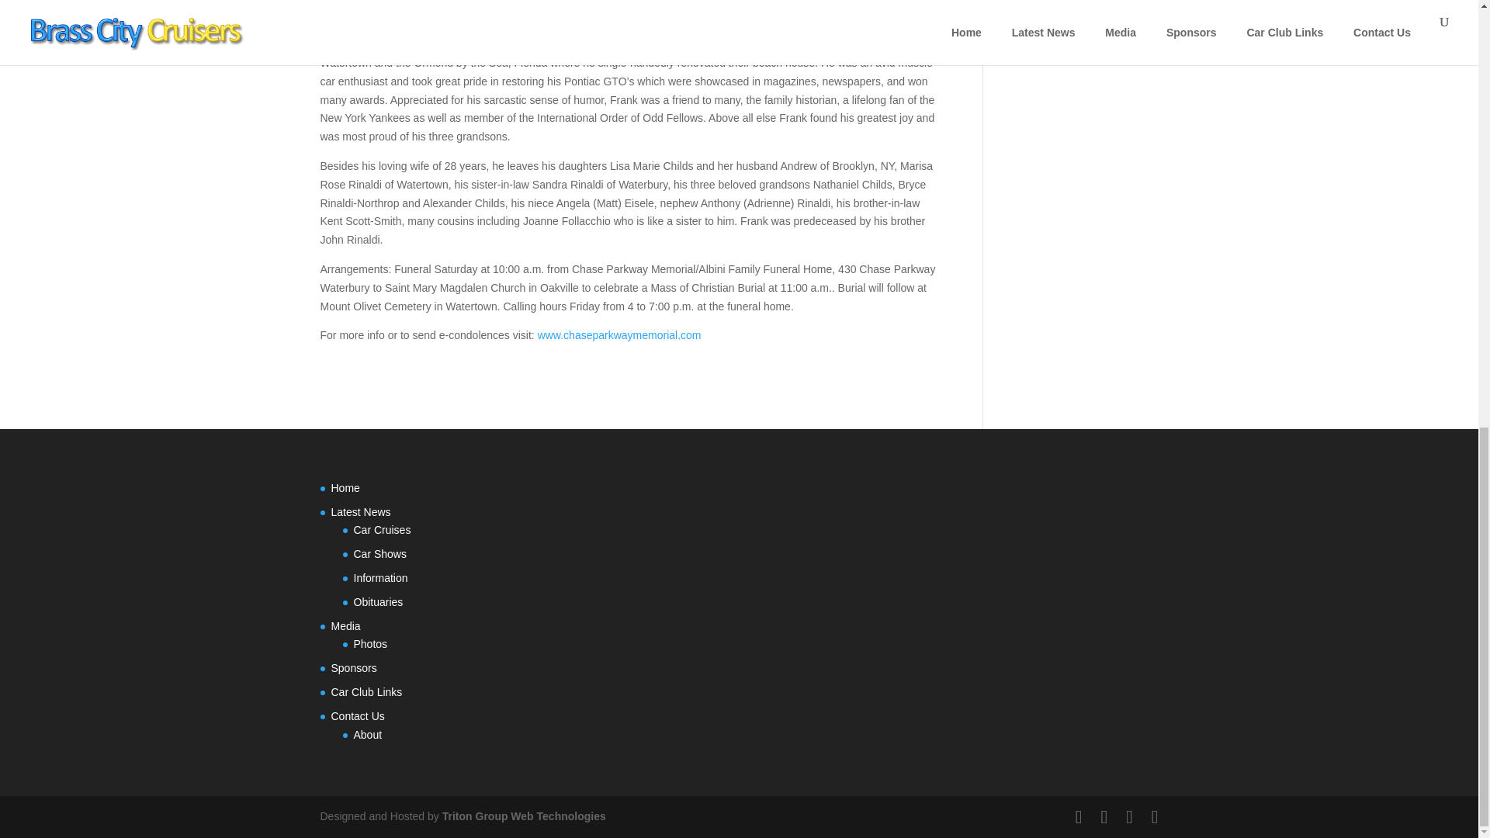  Describe the element at coordinates (380, 554) in the screenshot. I see `Car Shows` at that location.